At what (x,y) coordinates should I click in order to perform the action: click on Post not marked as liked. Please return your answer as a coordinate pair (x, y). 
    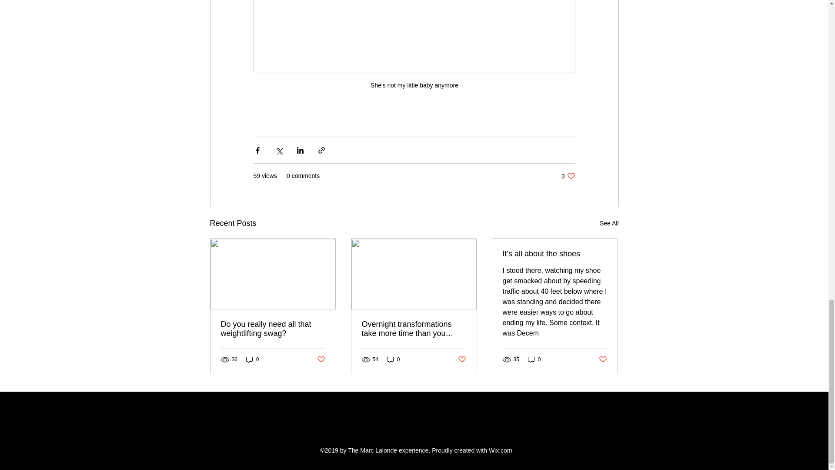
    Looking at the image, I should click on (603, 359).